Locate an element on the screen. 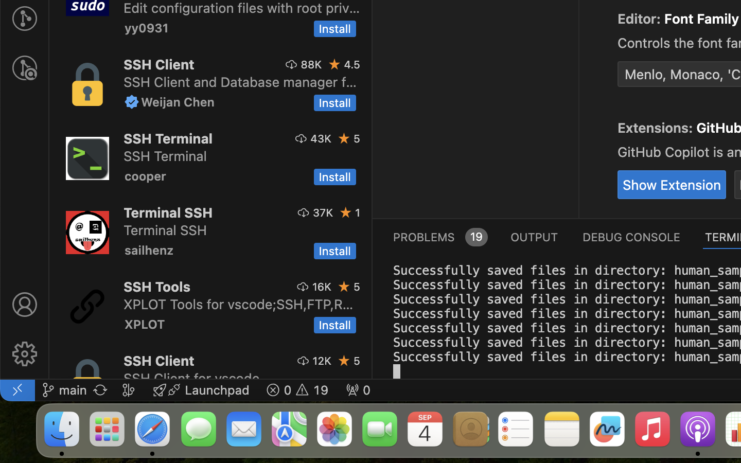 This screenshot has height=463, width=741. 0  is located at coordinates (25, 68).